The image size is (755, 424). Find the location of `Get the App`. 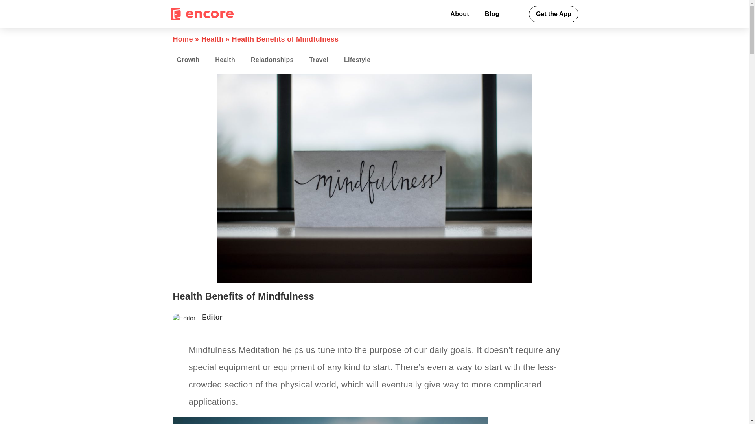

Get the App is located at coordinates (554, 14).